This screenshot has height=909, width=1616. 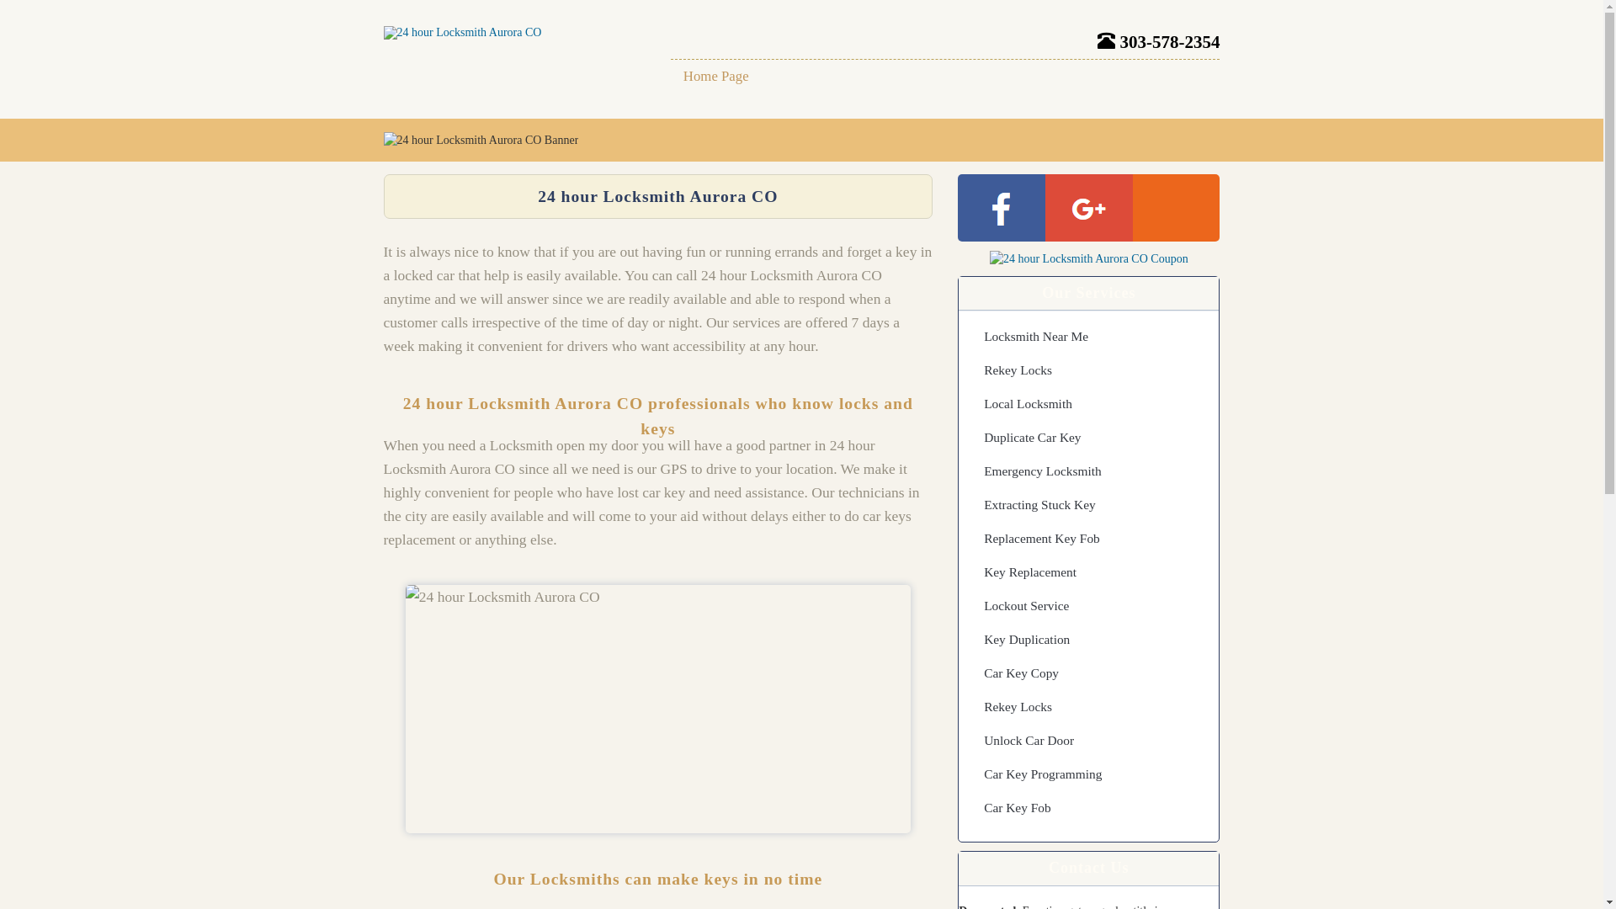 What do you see at coordinates (463, 32) in the screenshot?
I see `24 hour Locksmith Aurora CO` at bounding box center [463, 32].